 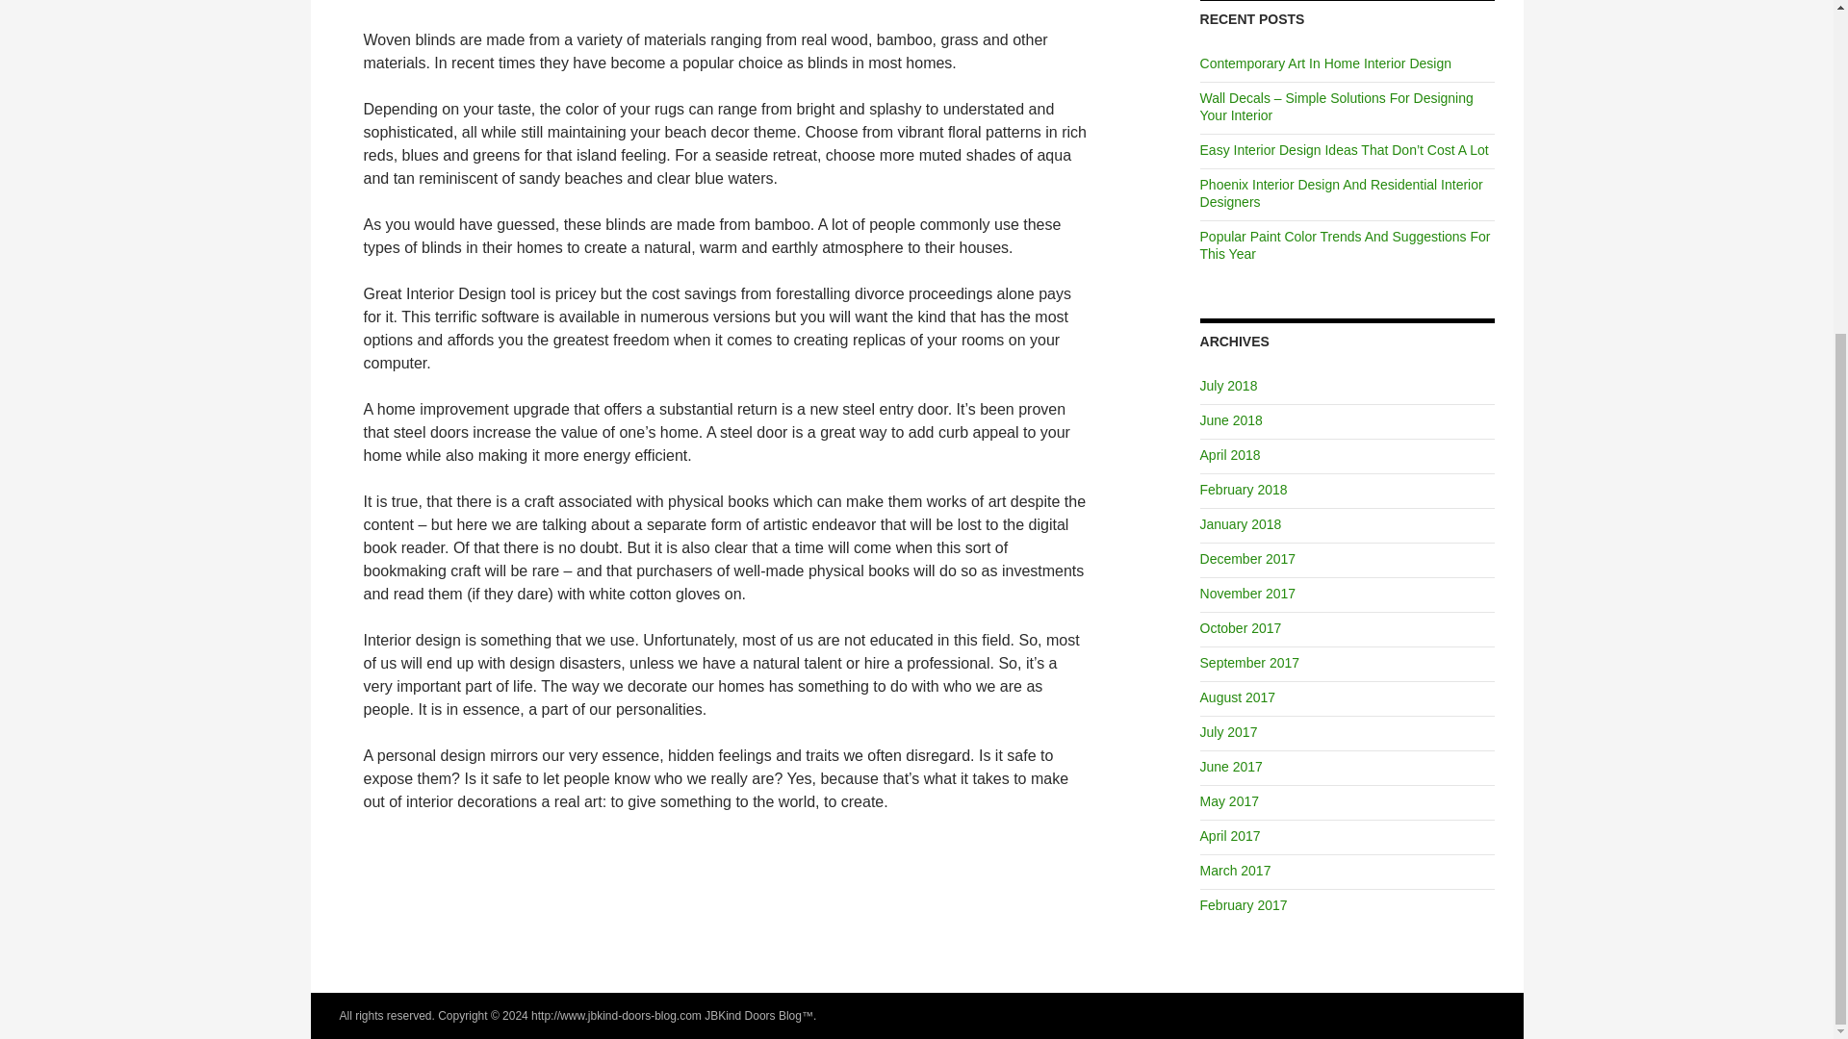 I want to click on June 2017, so click(x=1230, y=766).